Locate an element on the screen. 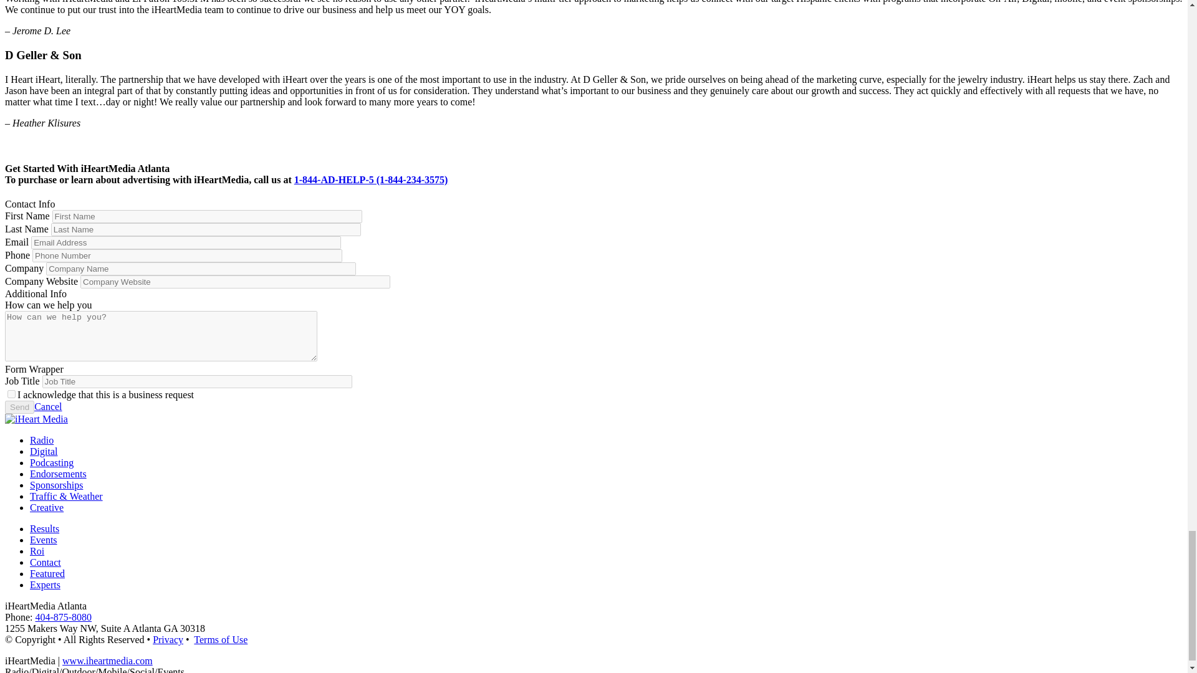 This screenshot has width=1197, height=673. Digital is located at coordinates (44, 451).